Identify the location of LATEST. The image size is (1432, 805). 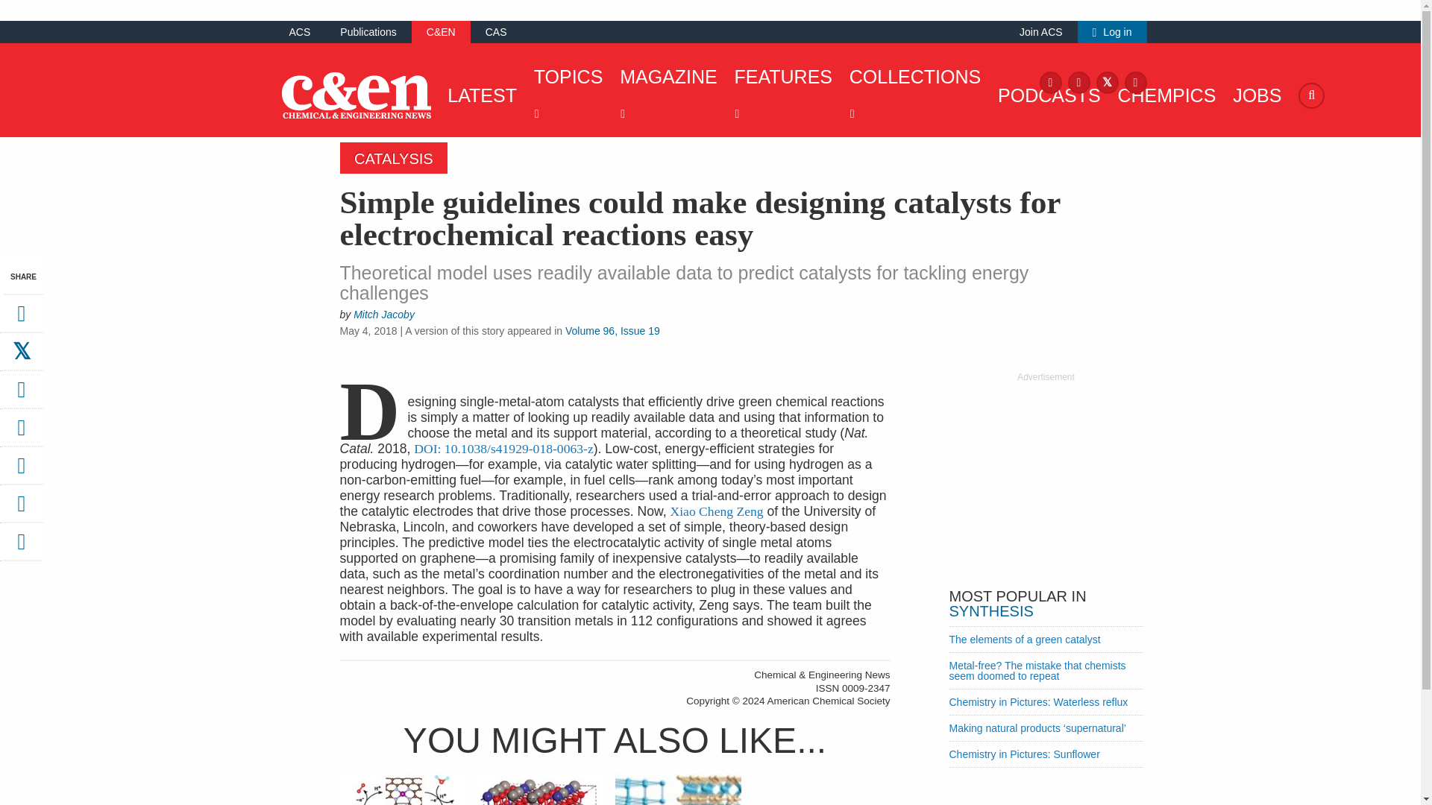
(478, 95).